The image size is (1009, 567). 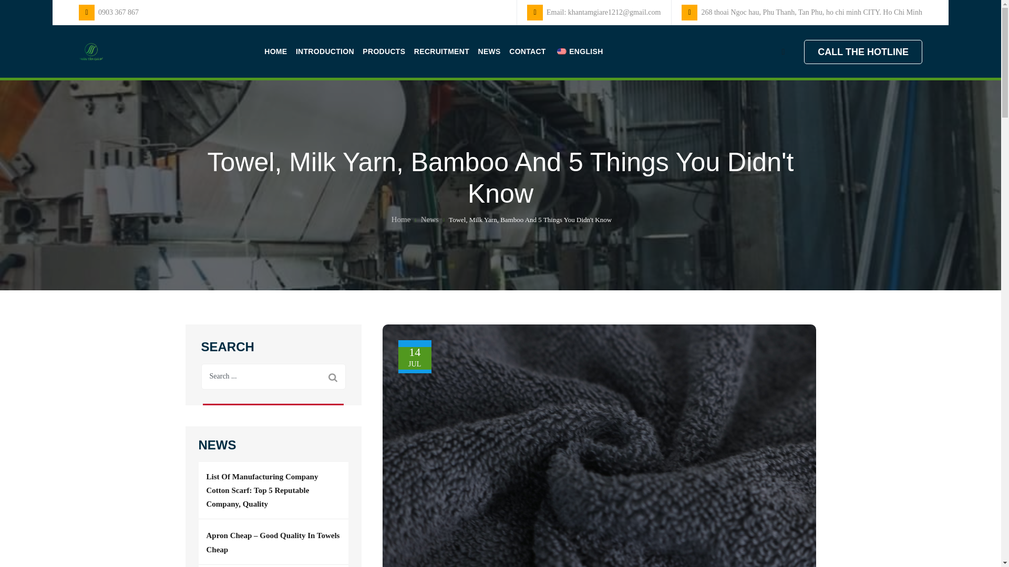 I want to click on Go to Bath Towels Cheap., so click(x=400, y=219).